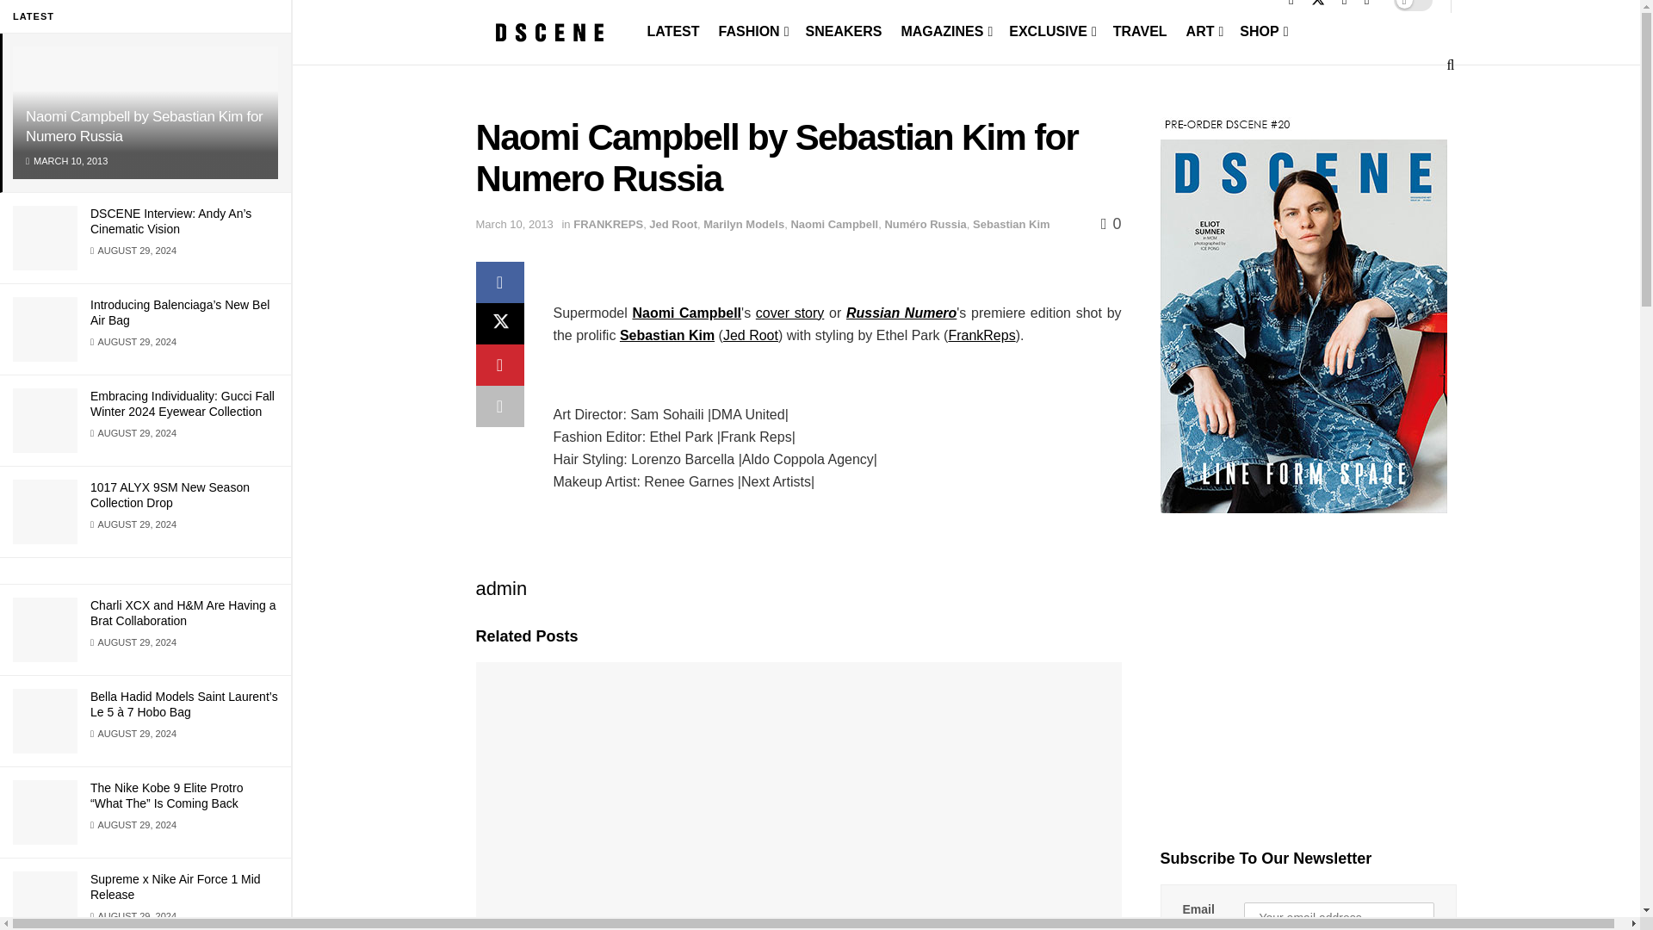  Describe the element at coordinates (145, 127) in the screenshot. I see `Naomi Campbell by Sebastian Kim for Numero Russia` at that location.